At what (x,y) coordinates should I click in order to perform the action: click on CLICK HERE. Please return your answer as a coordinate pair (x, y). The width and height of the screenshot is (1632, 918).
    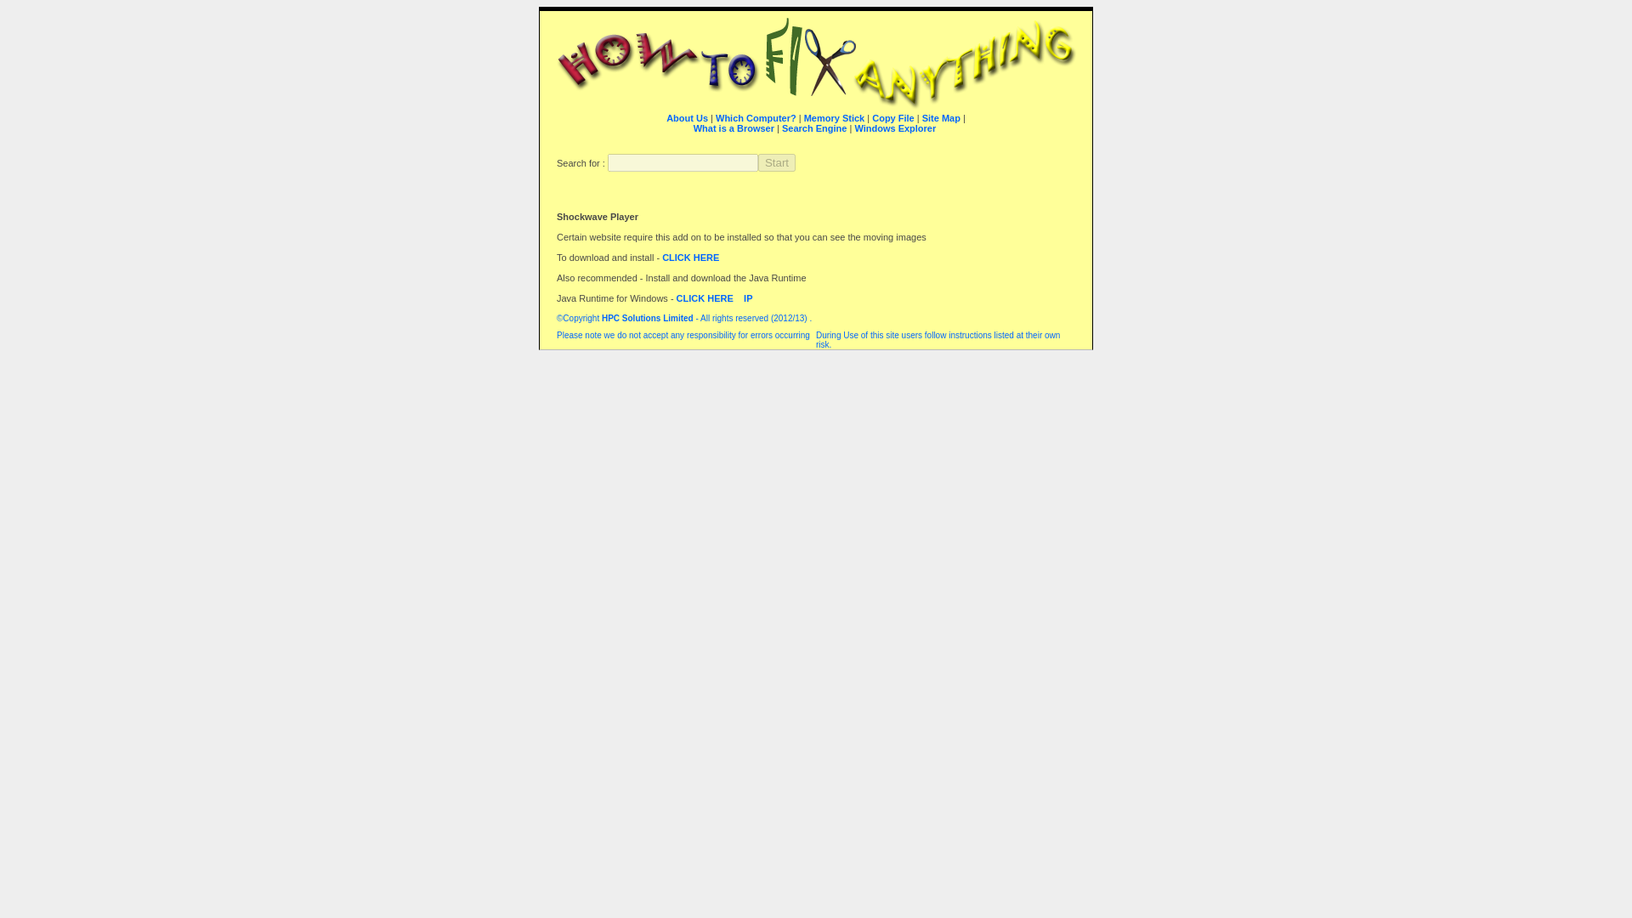
    Looking at the image, I should click on (690, 257).